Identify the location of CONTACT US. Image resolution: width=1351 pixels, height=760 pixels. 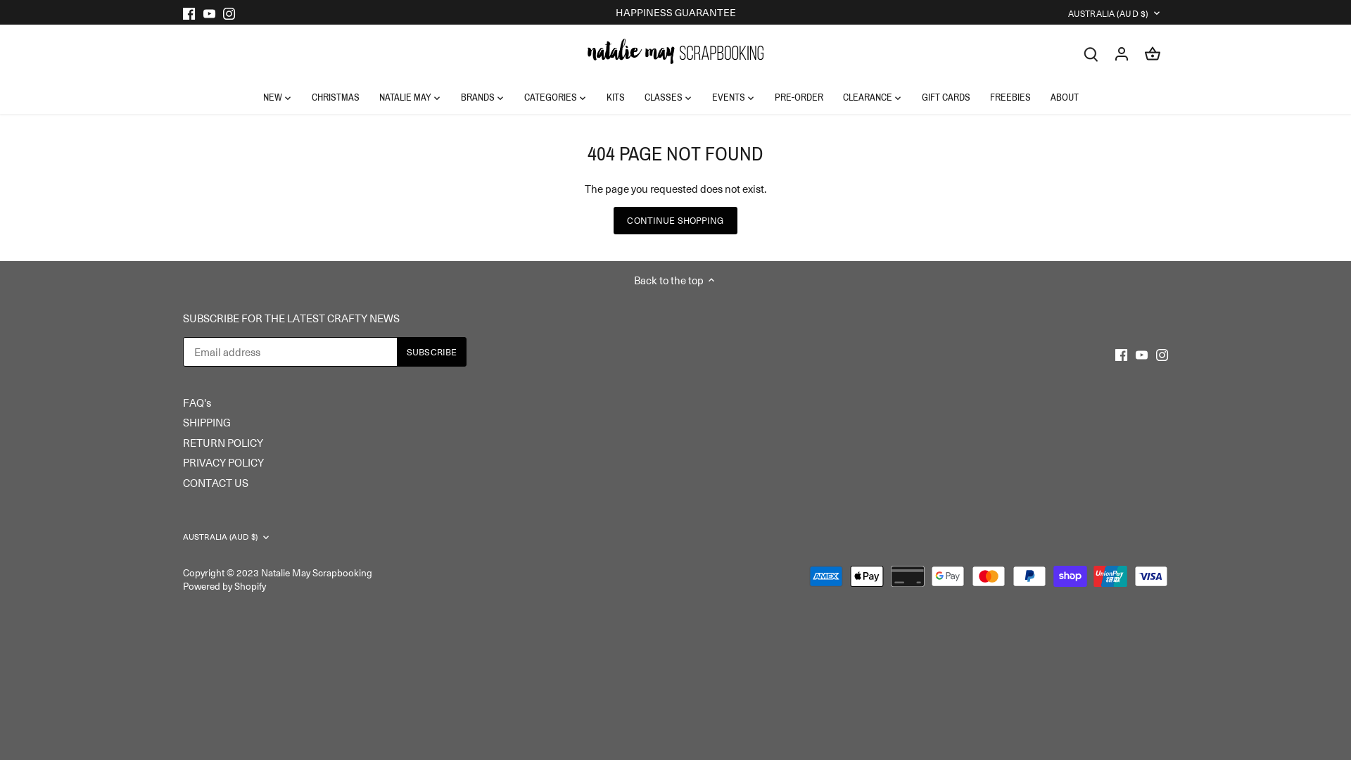
(215, 483).